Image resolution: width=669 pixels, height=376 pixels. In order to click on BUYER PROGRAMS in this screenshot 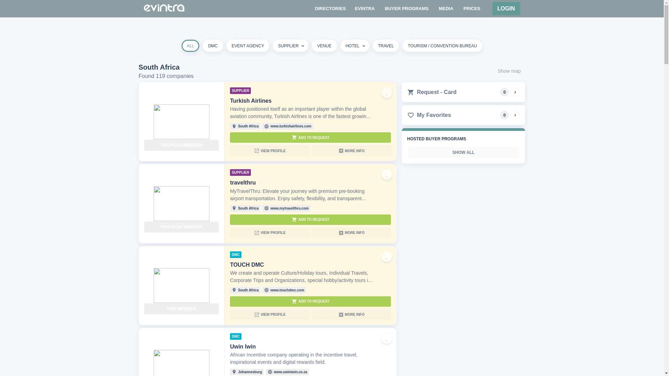, I will do `click(407, 8)`.